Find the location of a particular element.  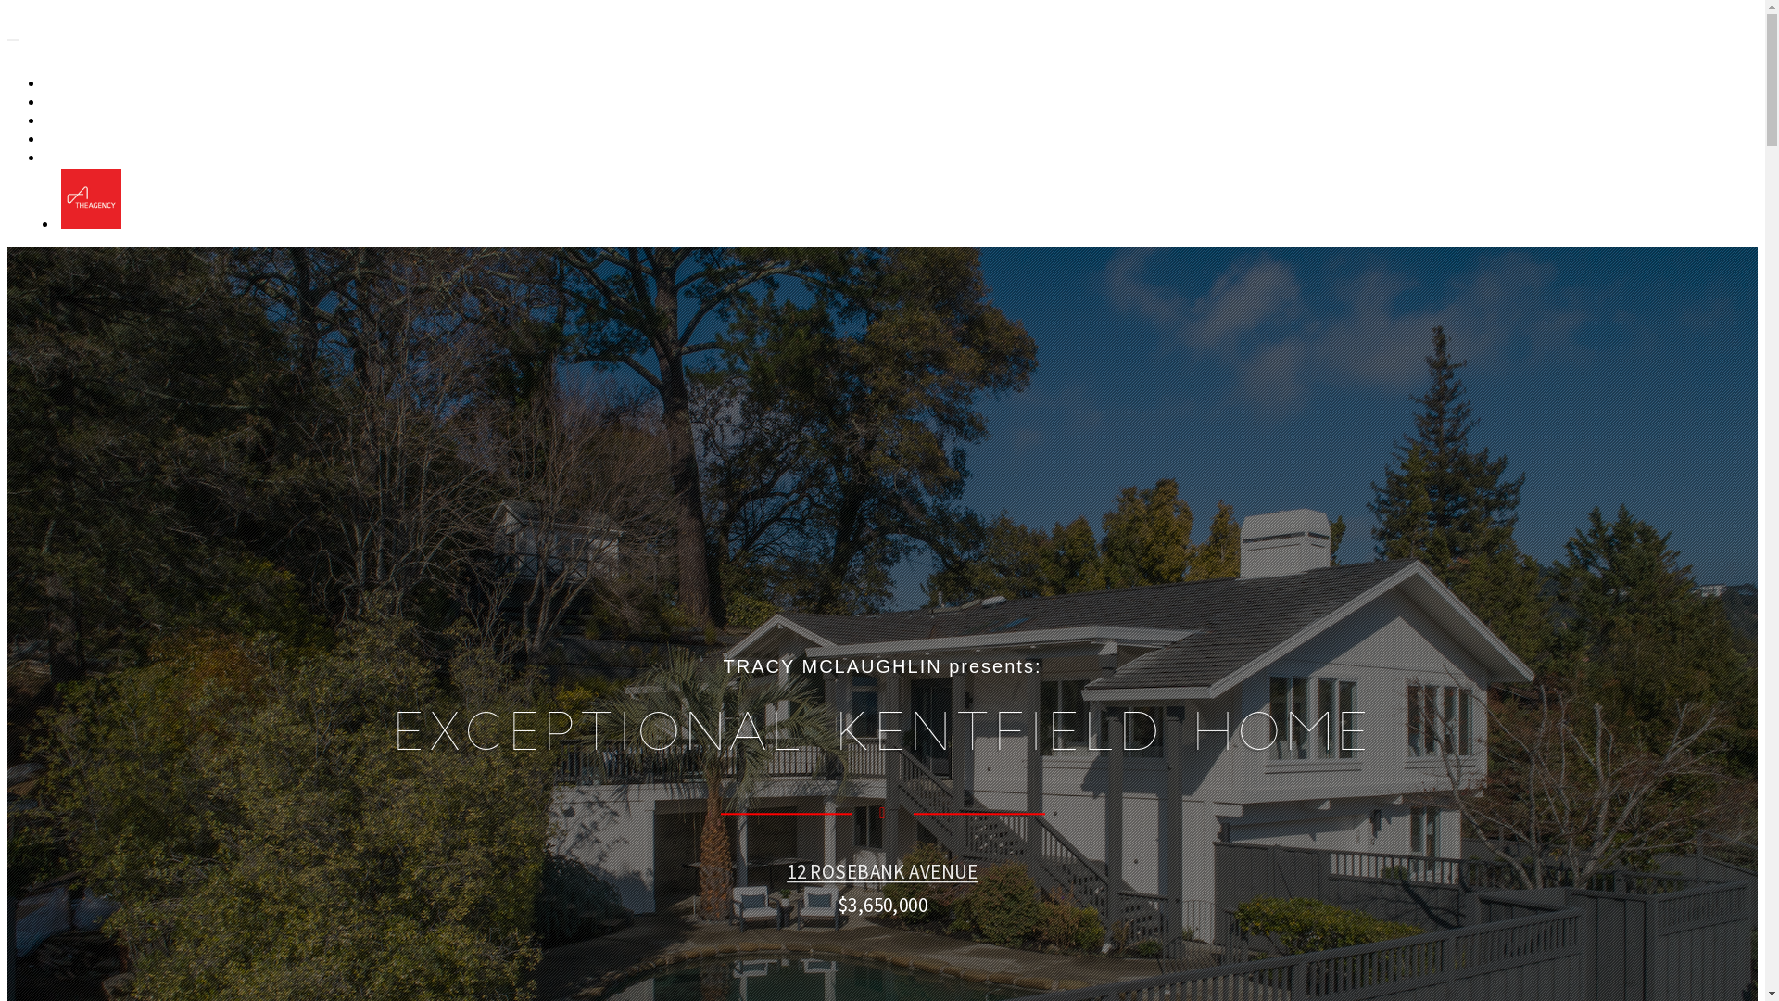

12 Rosebank Avenue is located at coordinates (147, 35).